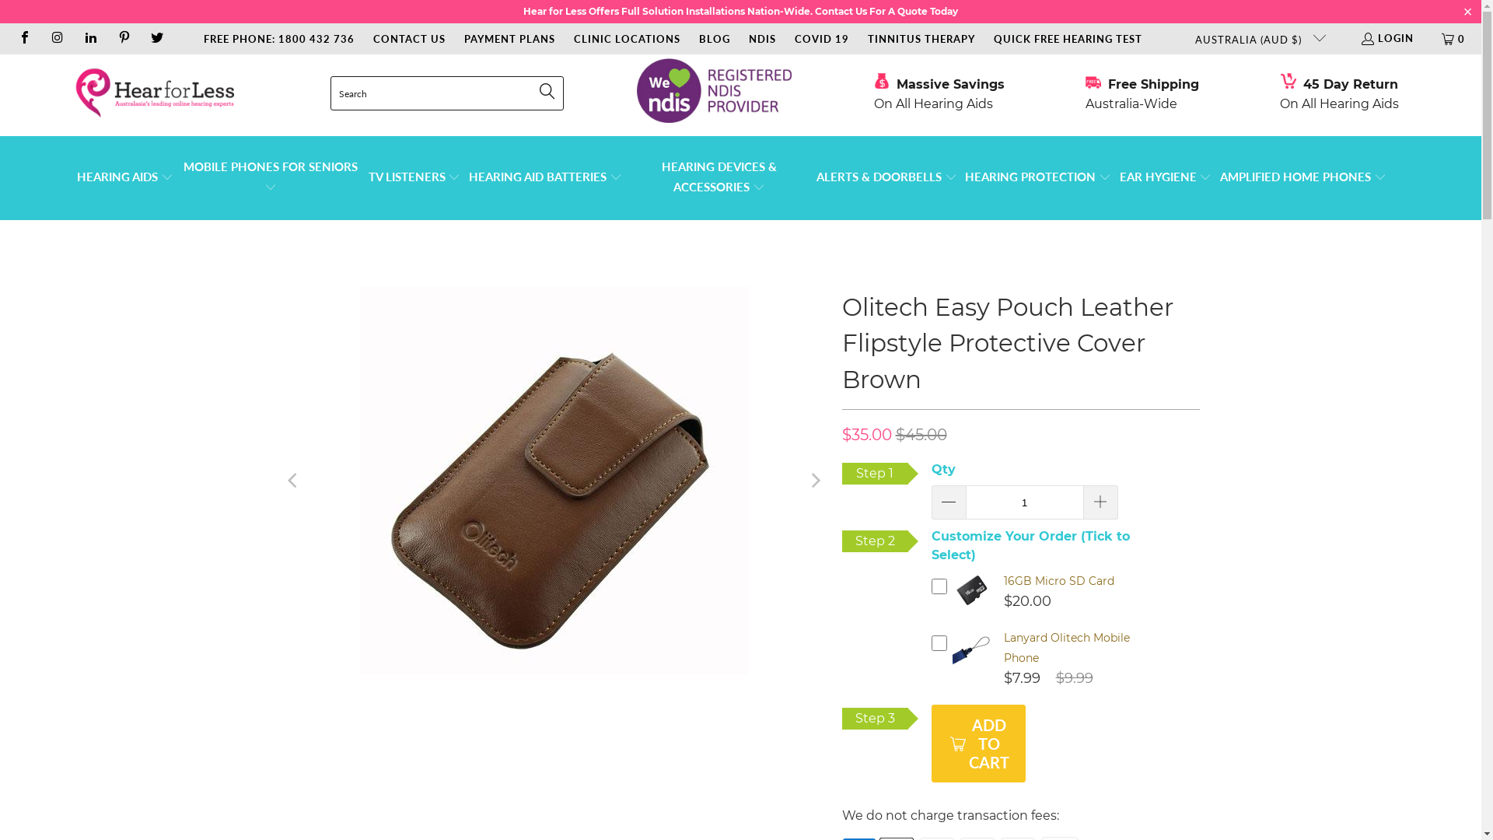 Image resolution: width=1493 pixels, height=840 pixels. Describe the element at coordinates (156, 39) in the screenshot. I see `Hear for Less on Twitter` at that location.